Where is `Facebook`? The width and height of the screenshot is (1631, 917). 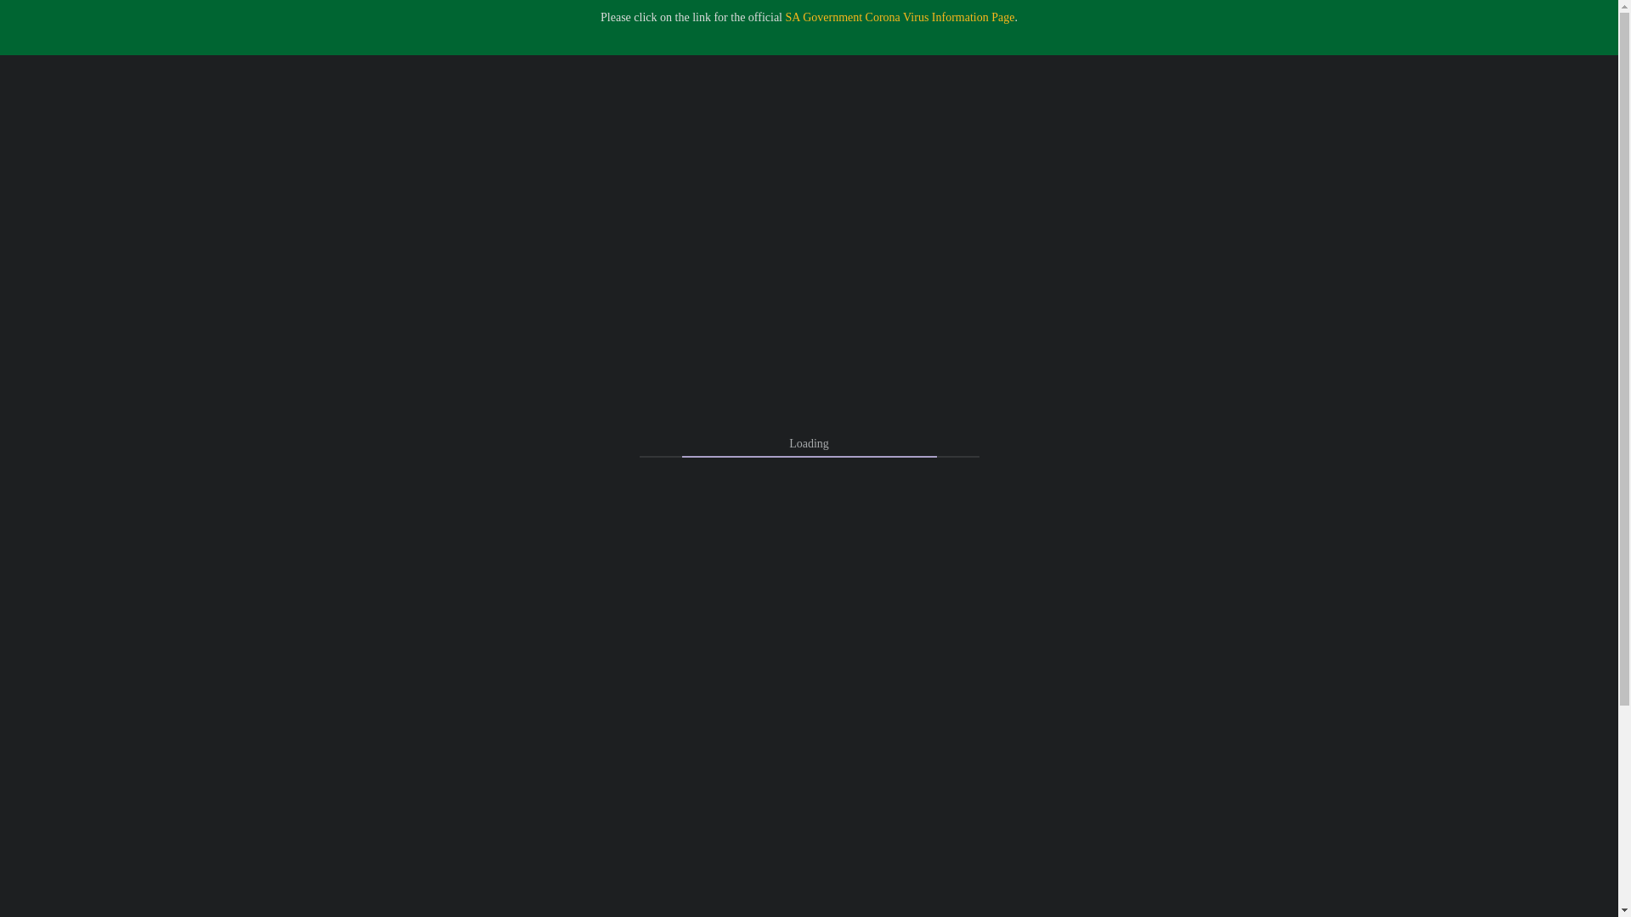 Facebook is located at coordinates (1449, 61).